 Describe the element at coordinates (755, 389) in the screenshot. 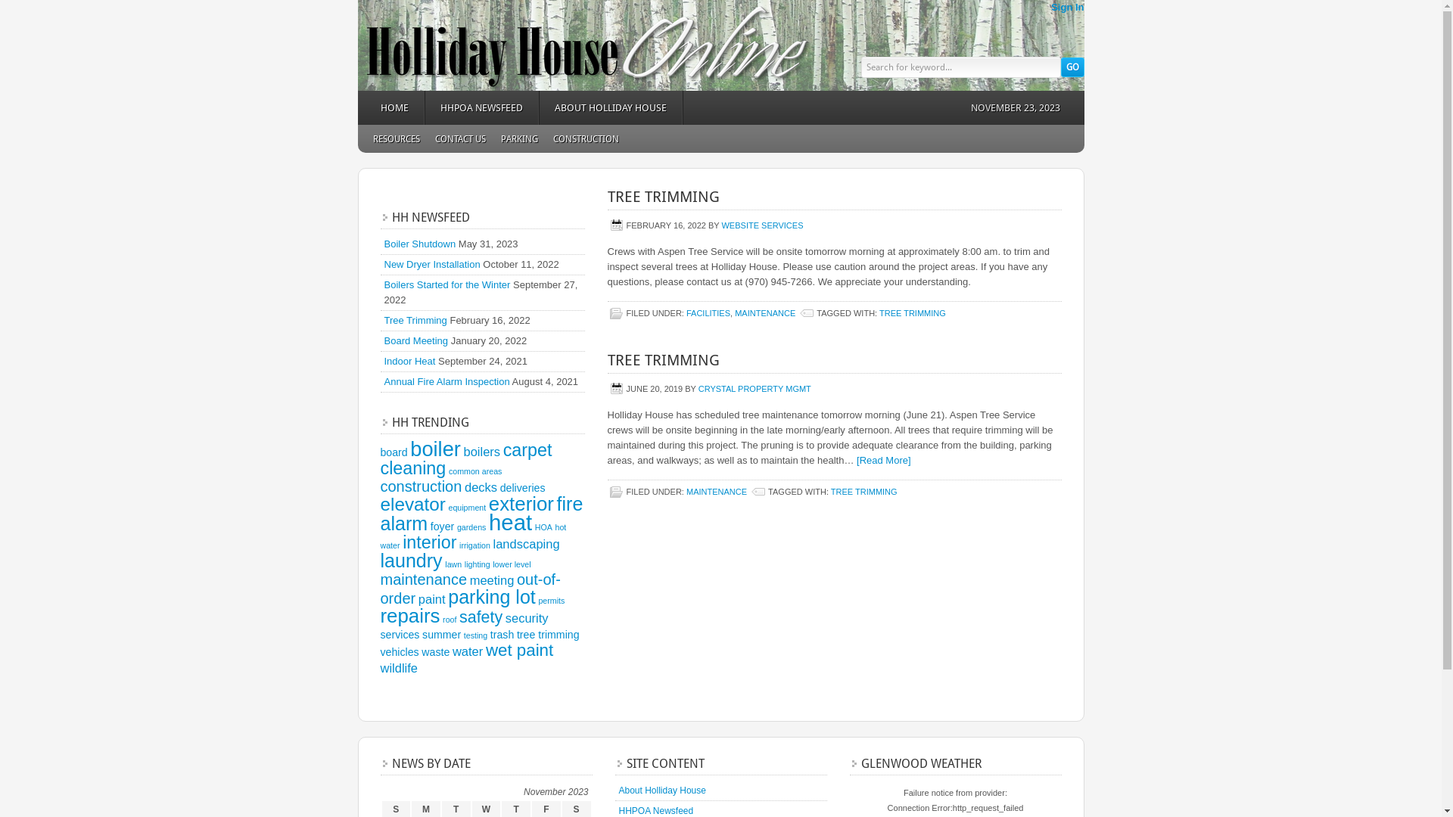

I see `CRYSTAL PROPERTY MGMT` at that location.